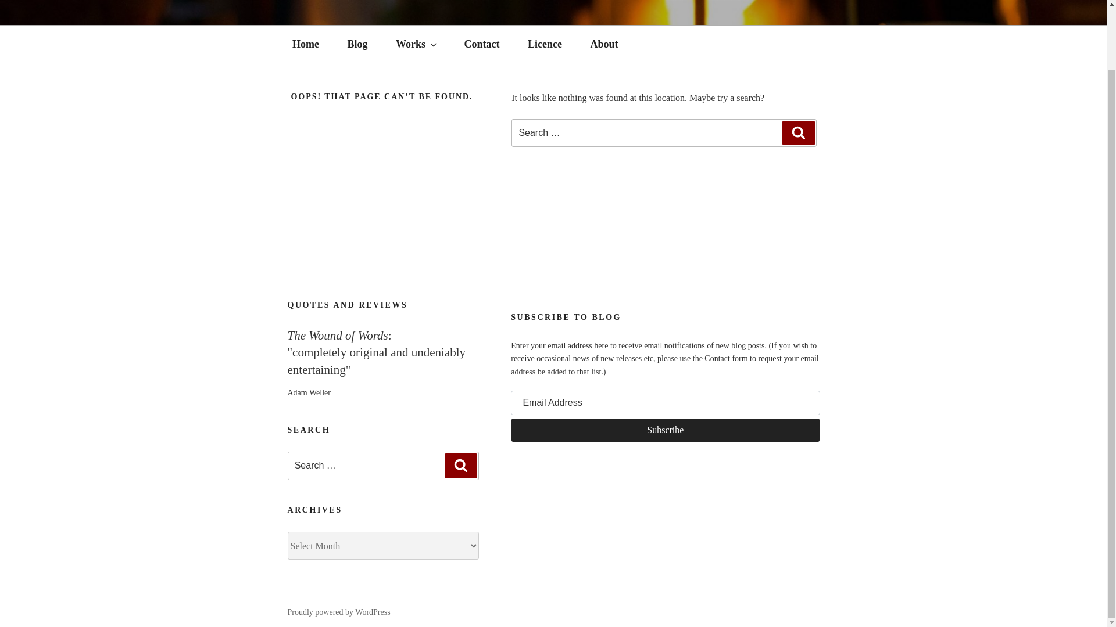 This screenshot has height=627, width=1116. What do you see at coordinates (338, 612) in the screenshot?
I see `Proudly powered by WordPress` at bounding box center [338, 612].